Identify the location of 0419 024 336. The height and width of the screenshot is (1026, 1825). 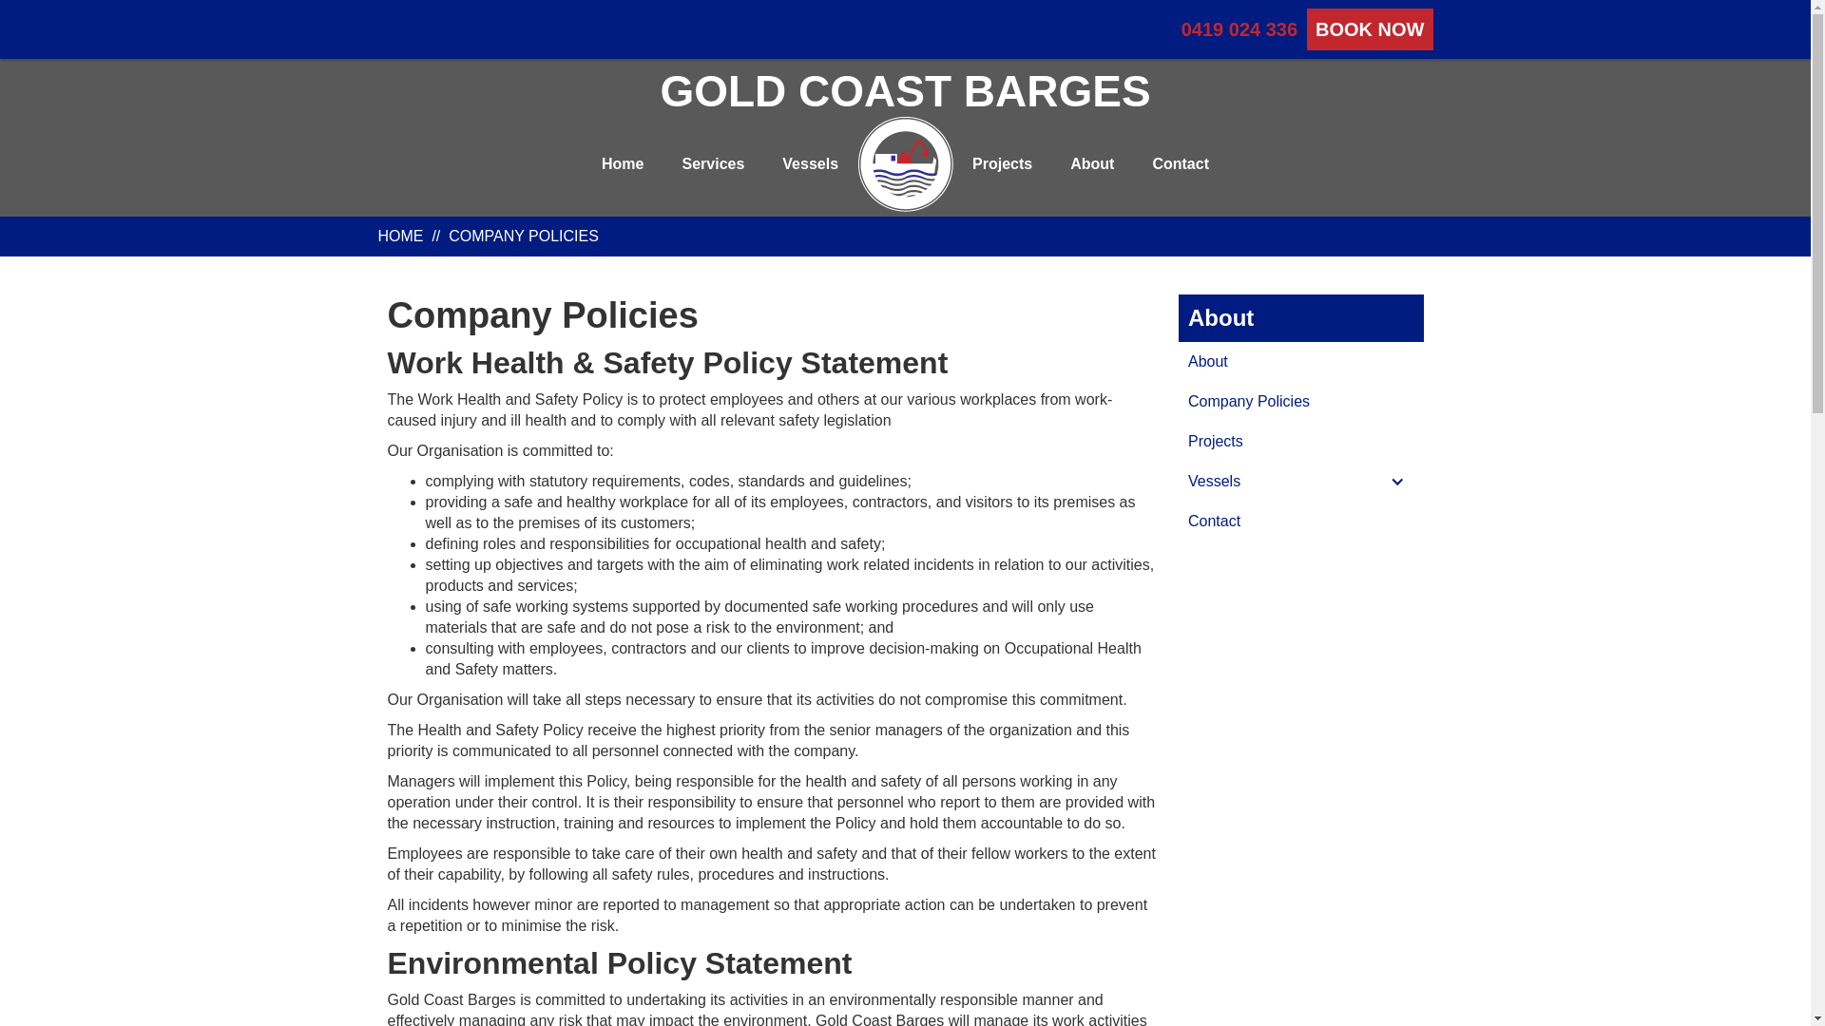
(1239, 29).